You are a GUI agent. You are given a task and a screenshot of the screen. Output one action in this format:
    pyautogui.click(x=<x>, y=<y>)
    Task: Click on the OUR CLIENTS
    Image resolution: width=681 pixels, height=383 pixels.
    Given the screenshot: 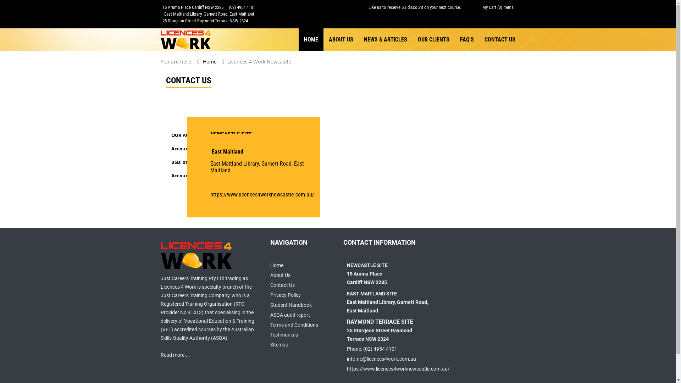 What is the action you would take?
    pyautogui.click(x=433, y=40)
    